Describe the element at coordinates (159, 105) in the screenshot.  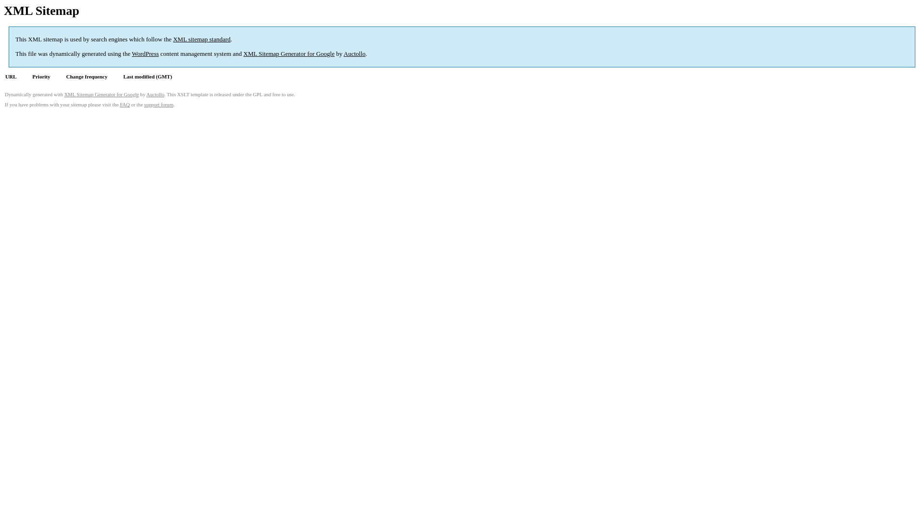
I see `support forum` at that location.